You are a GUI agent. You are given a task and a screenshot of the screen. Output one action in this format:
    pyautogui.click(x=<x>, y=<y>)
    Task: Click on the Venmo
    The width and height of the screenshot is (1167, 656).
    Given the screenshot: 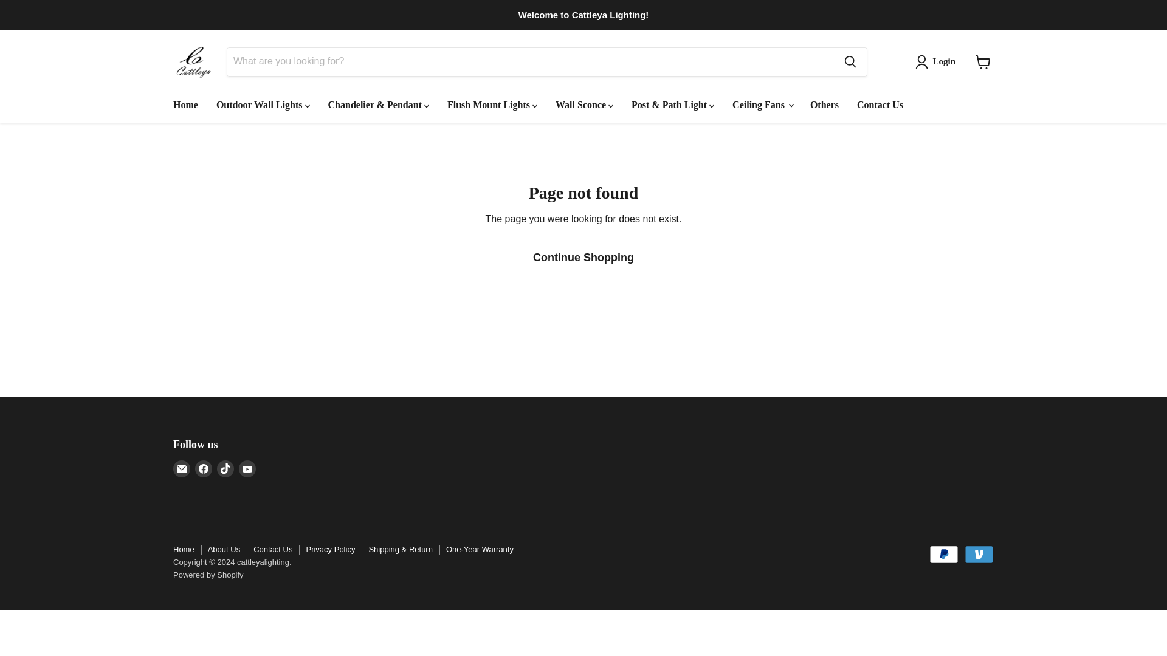 What is the action you would take?
    pyautogui.click(x=979, y=554)
    